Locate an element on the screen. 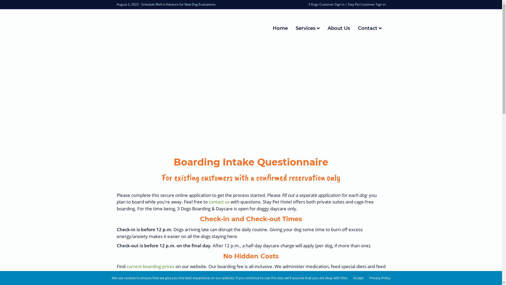 The width and height of the screenshot is (506, 285). About Us is located at coordinates (339, 28).